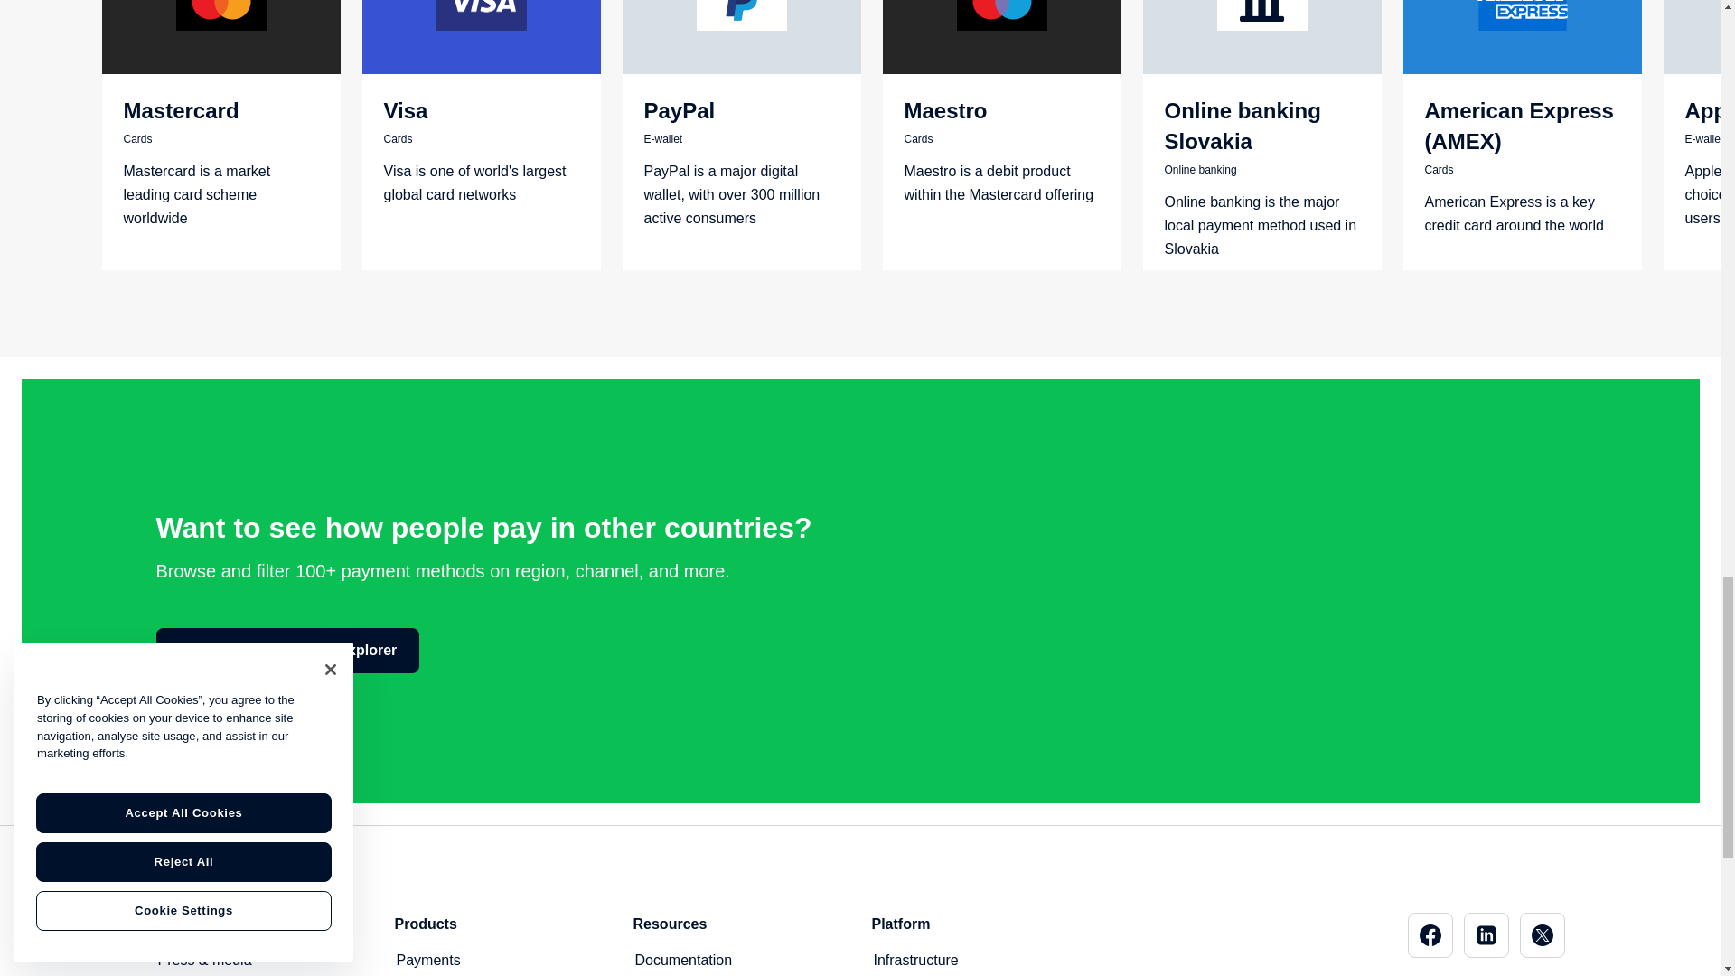 Image resolution: width=1735 pixels, height=976 pixels. Describe the element at coordinates (427, 960) in the screenshot. I see `Payments` at that location.